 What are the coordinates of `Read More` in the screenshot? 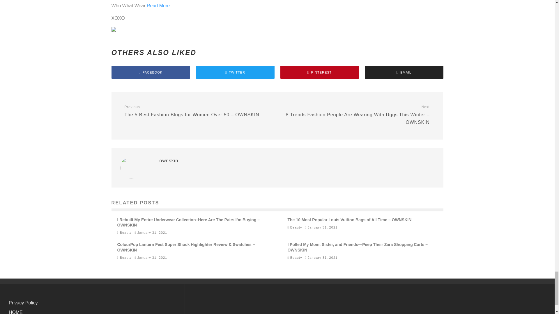 It's located at (158, 6).